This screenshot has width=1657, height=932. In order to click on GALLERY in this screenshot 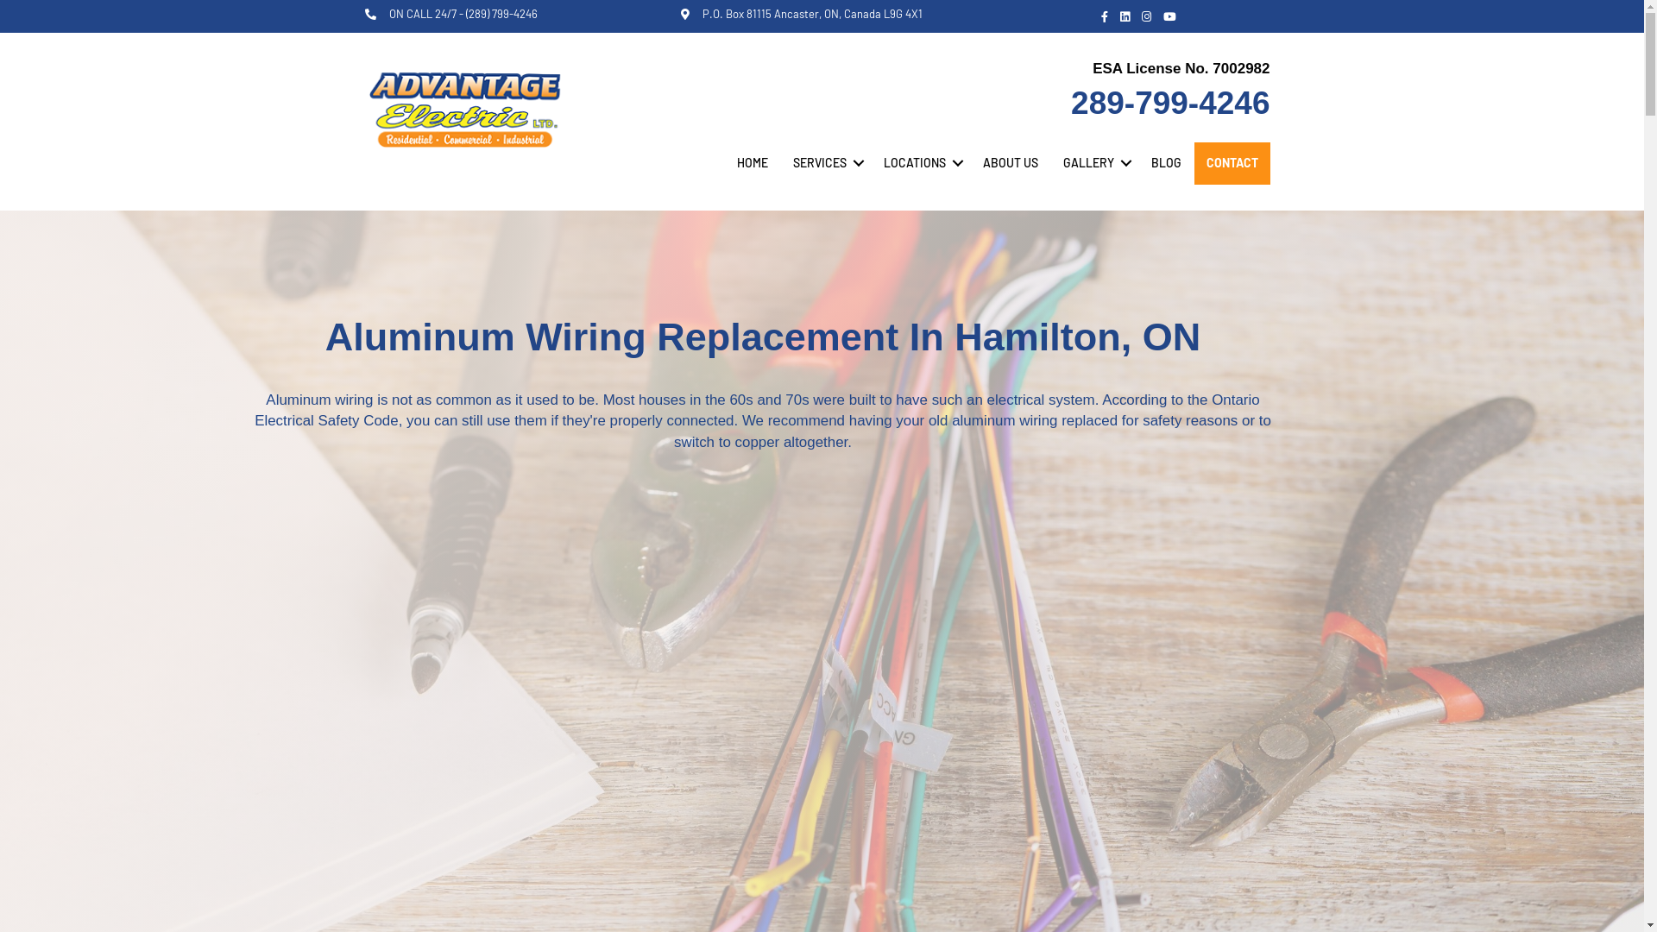, I will do `click(1094, 163)`.